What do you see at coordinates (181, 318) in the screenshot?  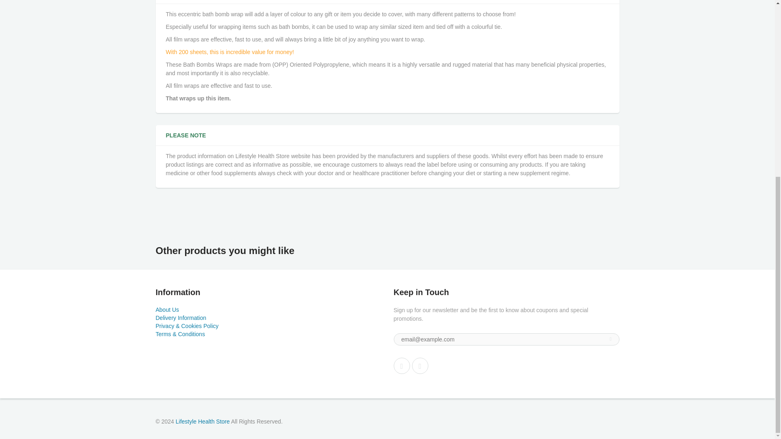 I see `Delivery Information` at bounding box center [181, 318].